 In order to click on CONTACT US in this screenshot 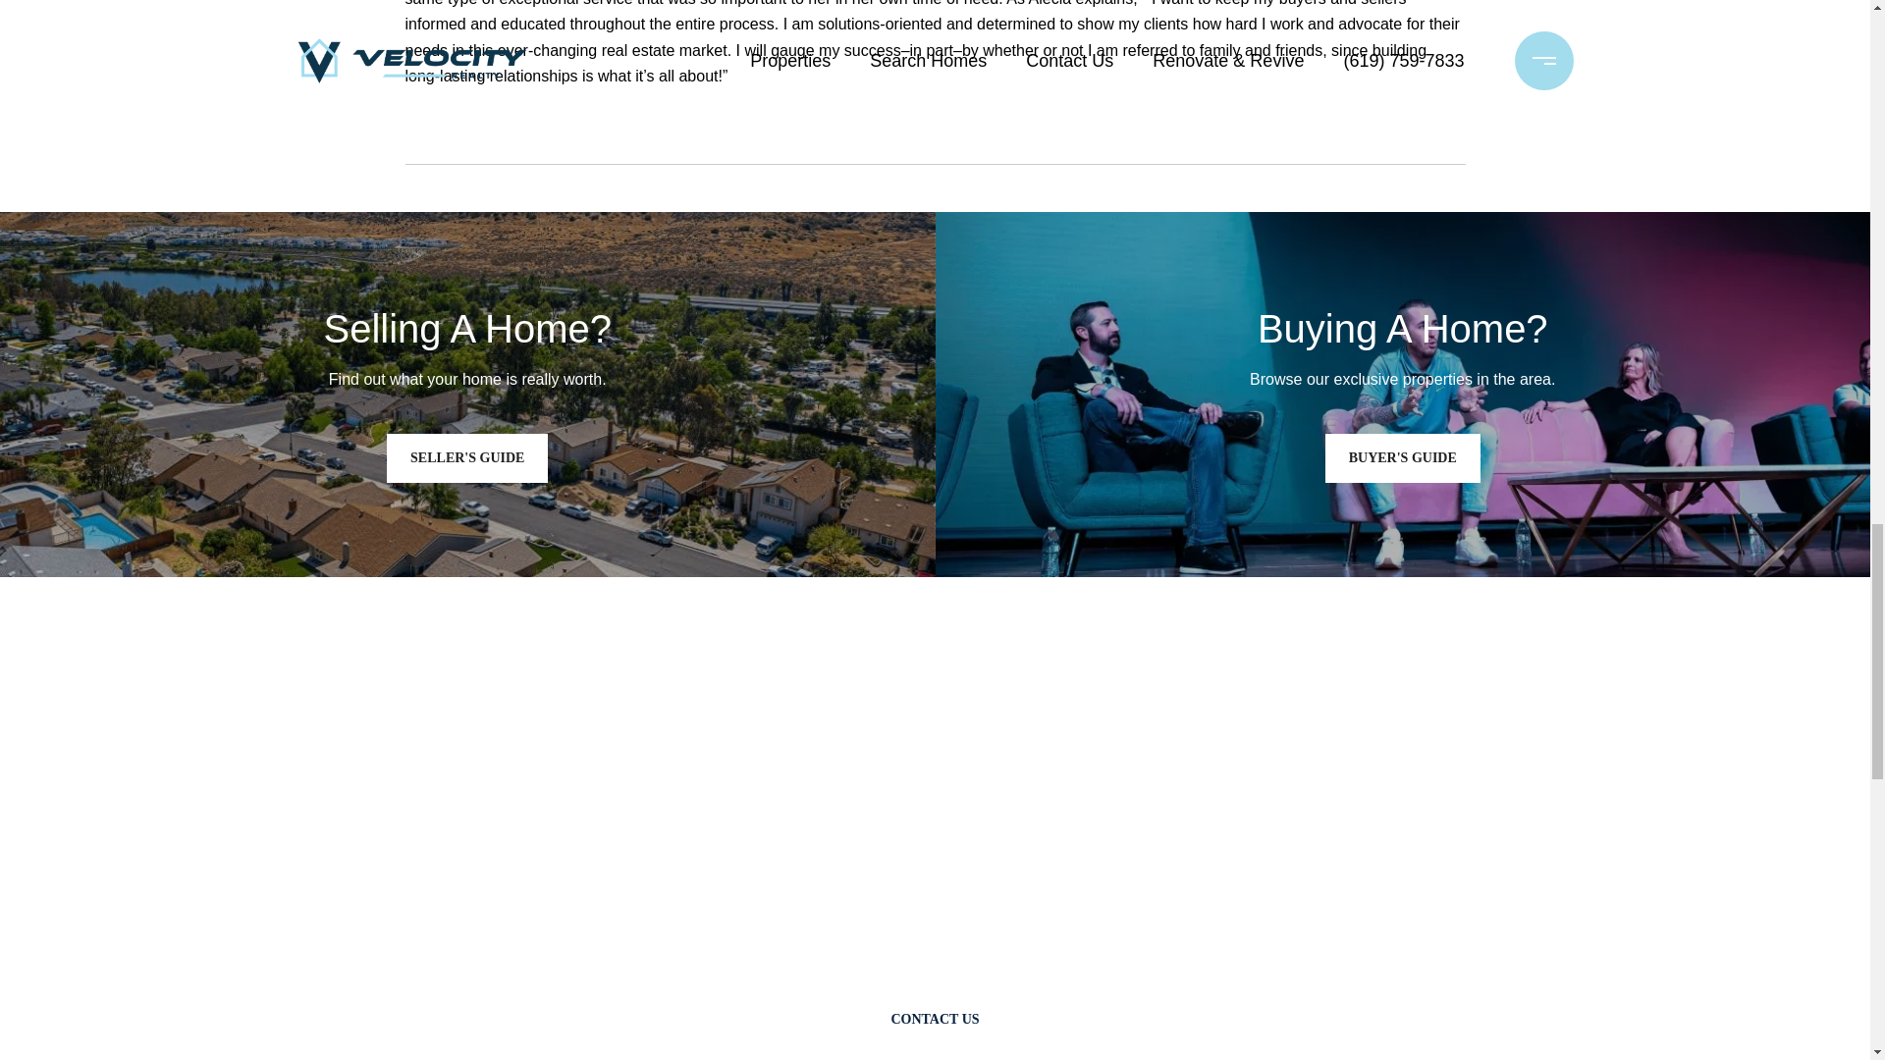, I will do `click(935, 1019)`.